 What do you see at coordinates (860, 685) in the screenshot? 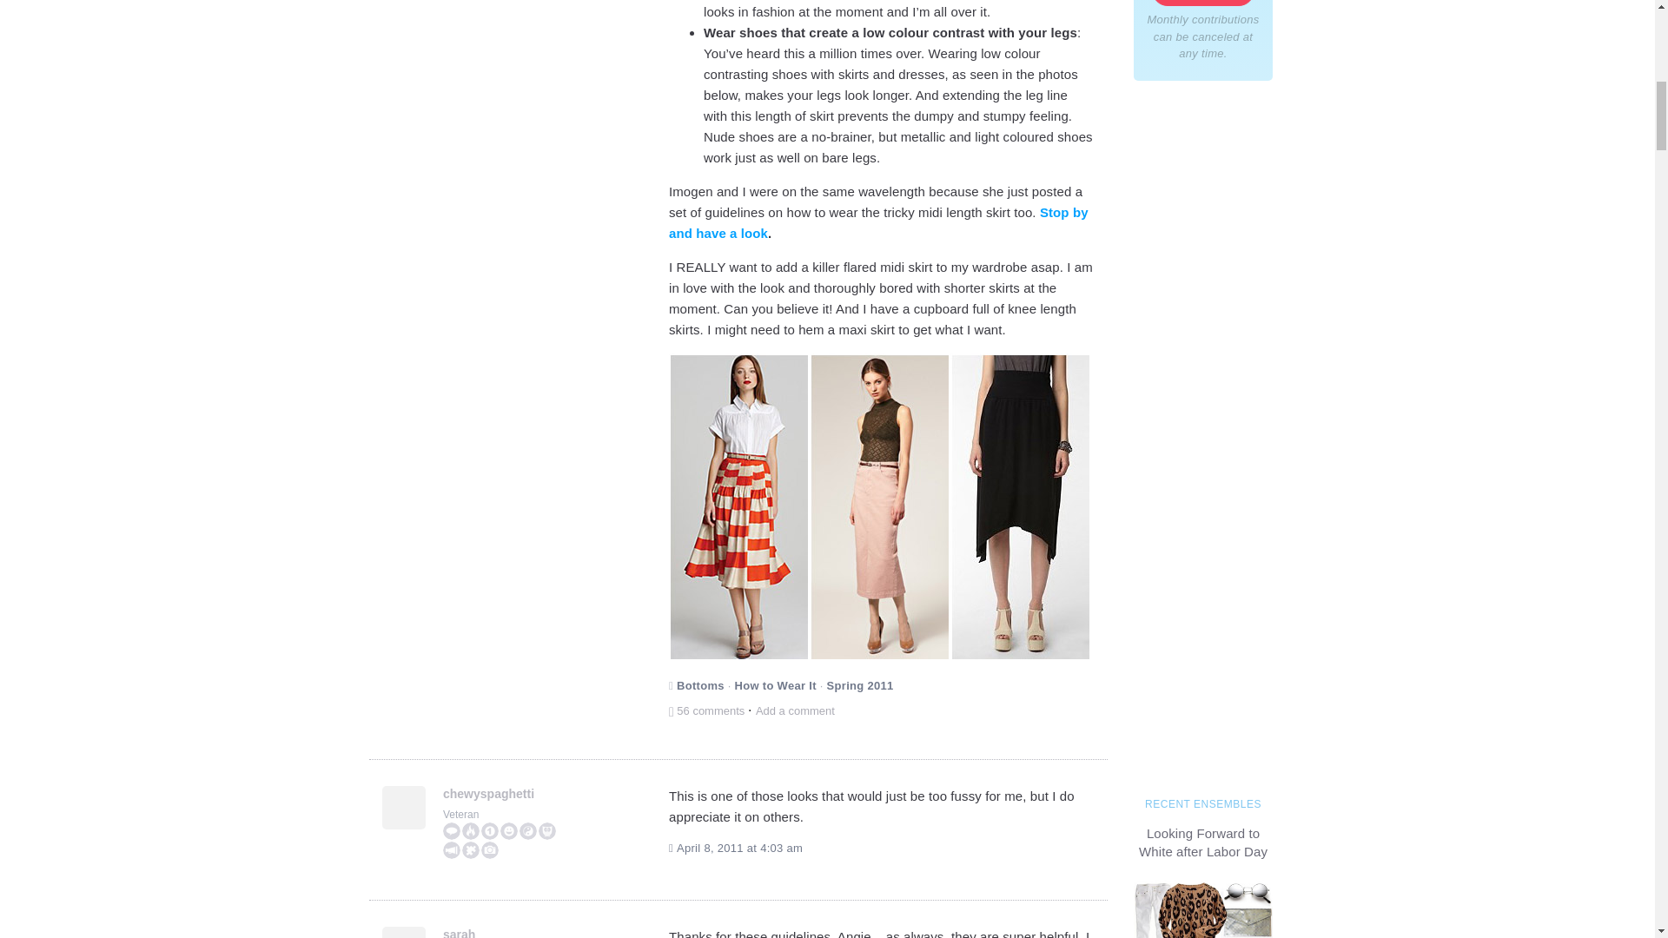
I see `Spring 2011` at bounding box center [860, 685].